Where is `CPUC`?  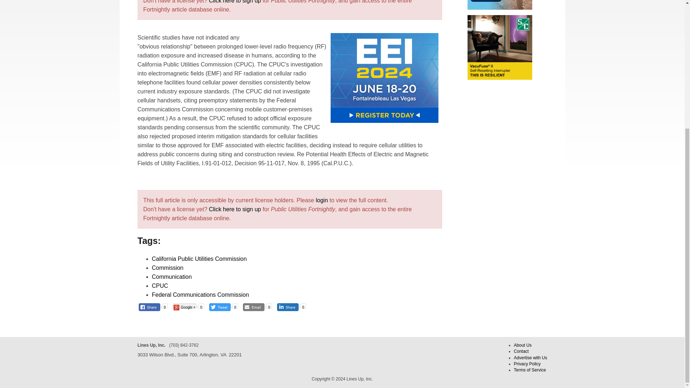 CPUC is located at coordinates (160, 286).